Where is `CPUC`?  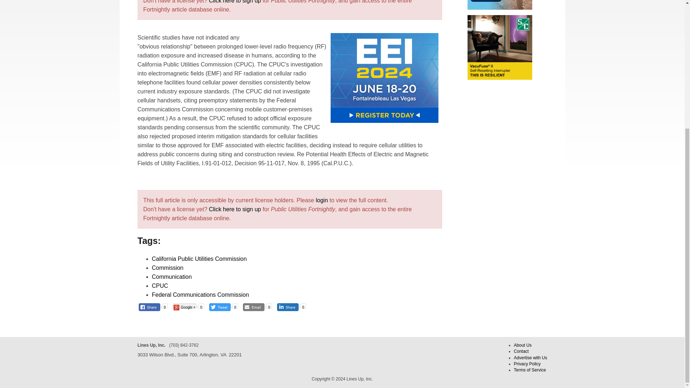 CPUC is located at coordinates (160, 286).